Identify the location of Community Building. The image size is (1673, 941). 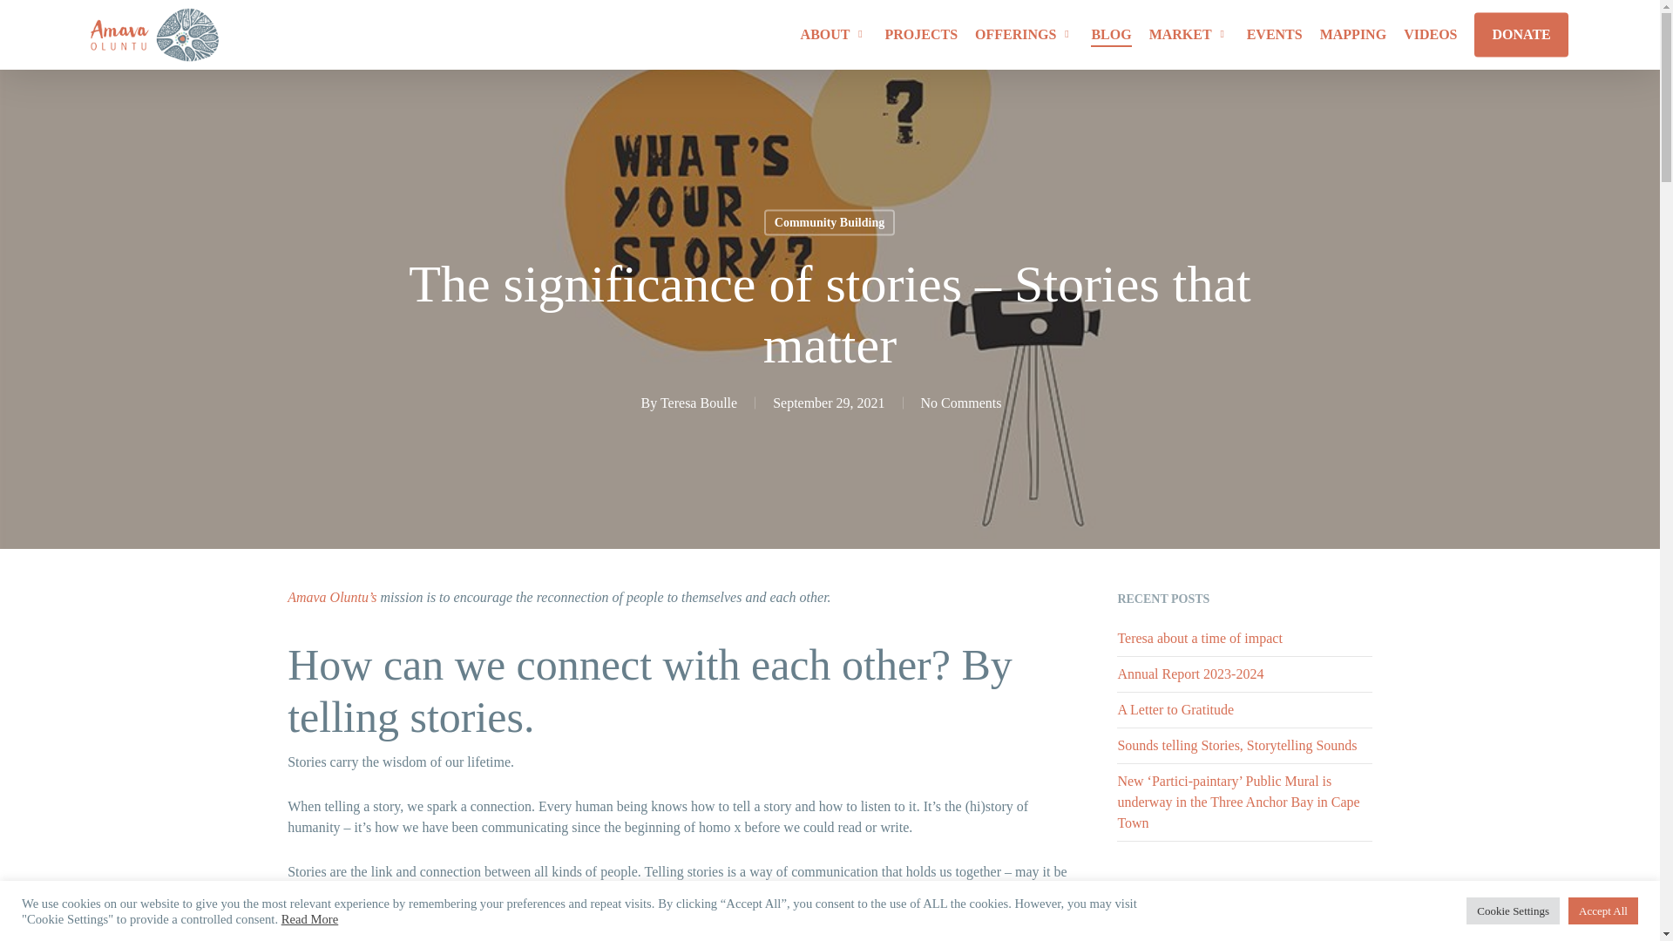
(830, 221).